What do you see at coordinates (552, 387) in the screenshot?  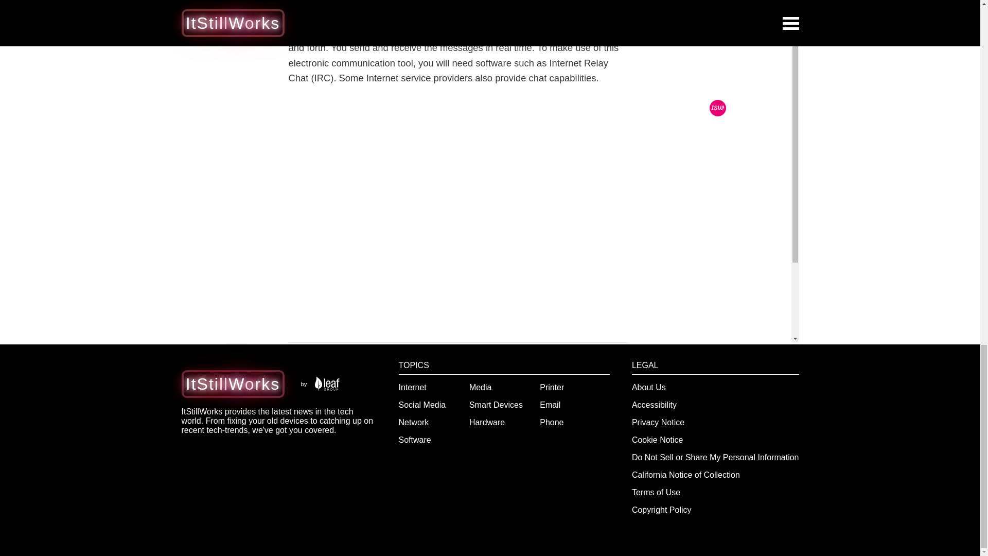 I see `Printer` at bounding box center [552, 387].